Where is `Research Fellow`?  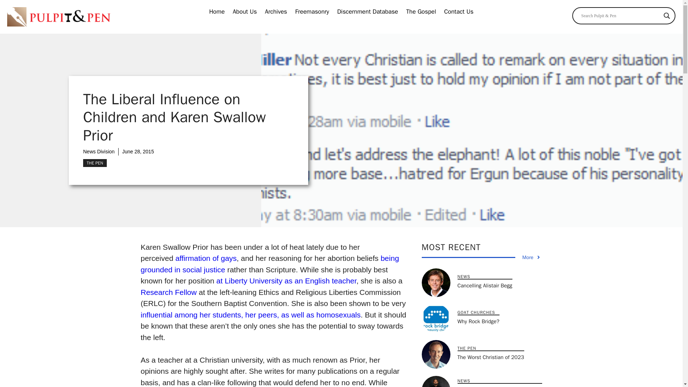 Research Fellow is located at coordinates (168, 292).